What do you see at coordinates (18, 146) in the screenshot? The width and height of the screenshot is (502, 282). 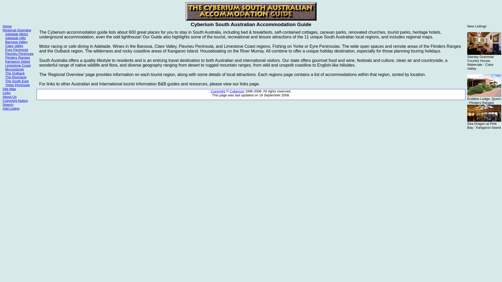 I see `Advertisement` at bounding box center [18, 146].